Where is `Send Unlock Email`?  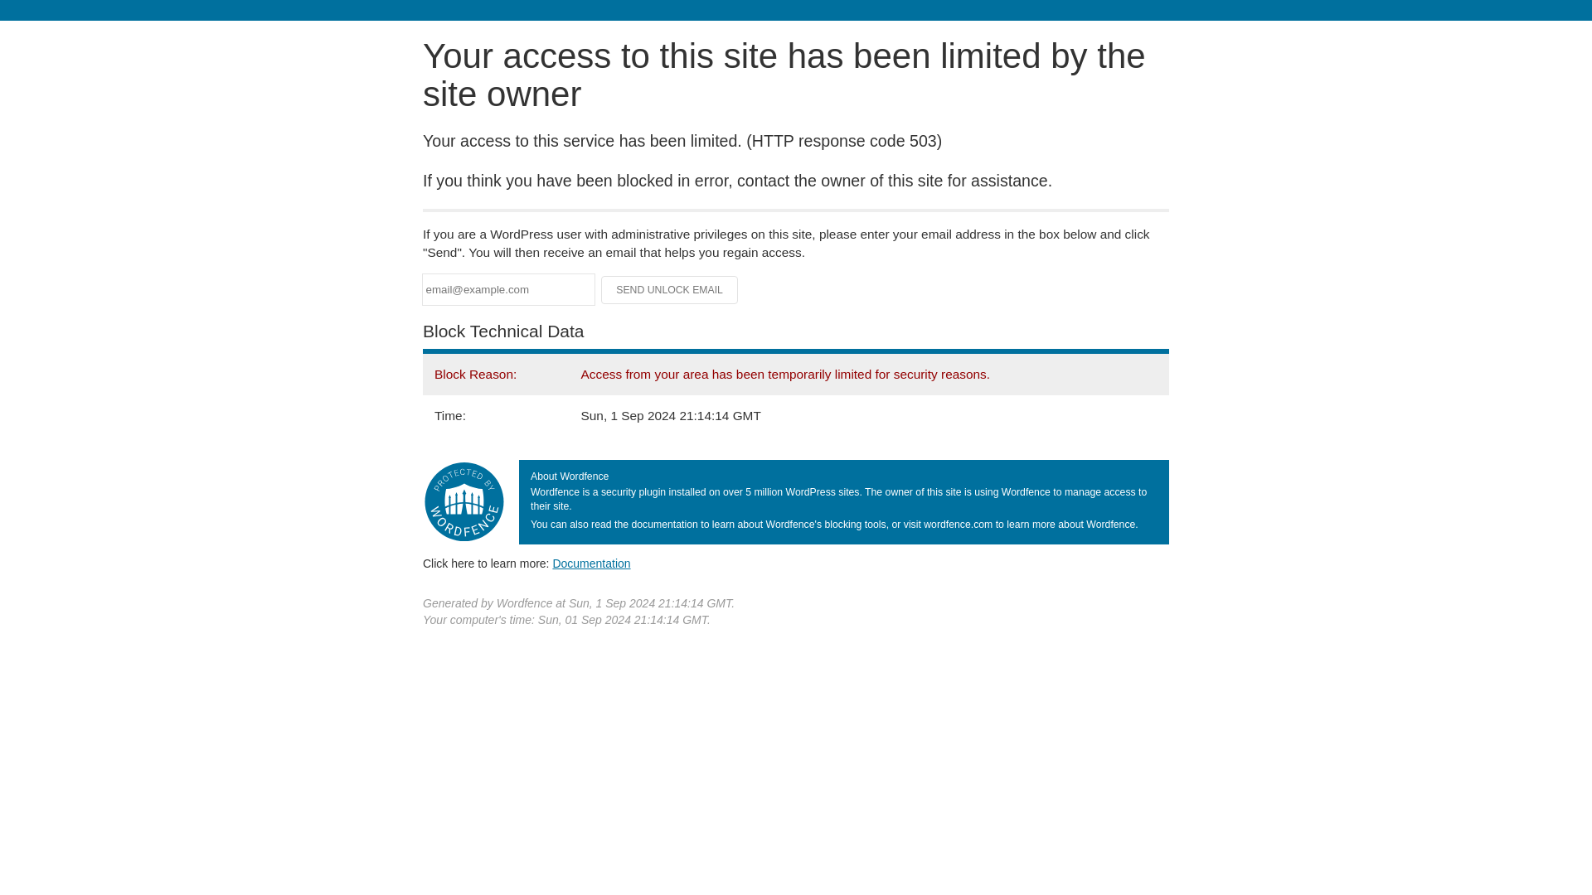
Send Unlock Email is located at coordinates (670, 290).